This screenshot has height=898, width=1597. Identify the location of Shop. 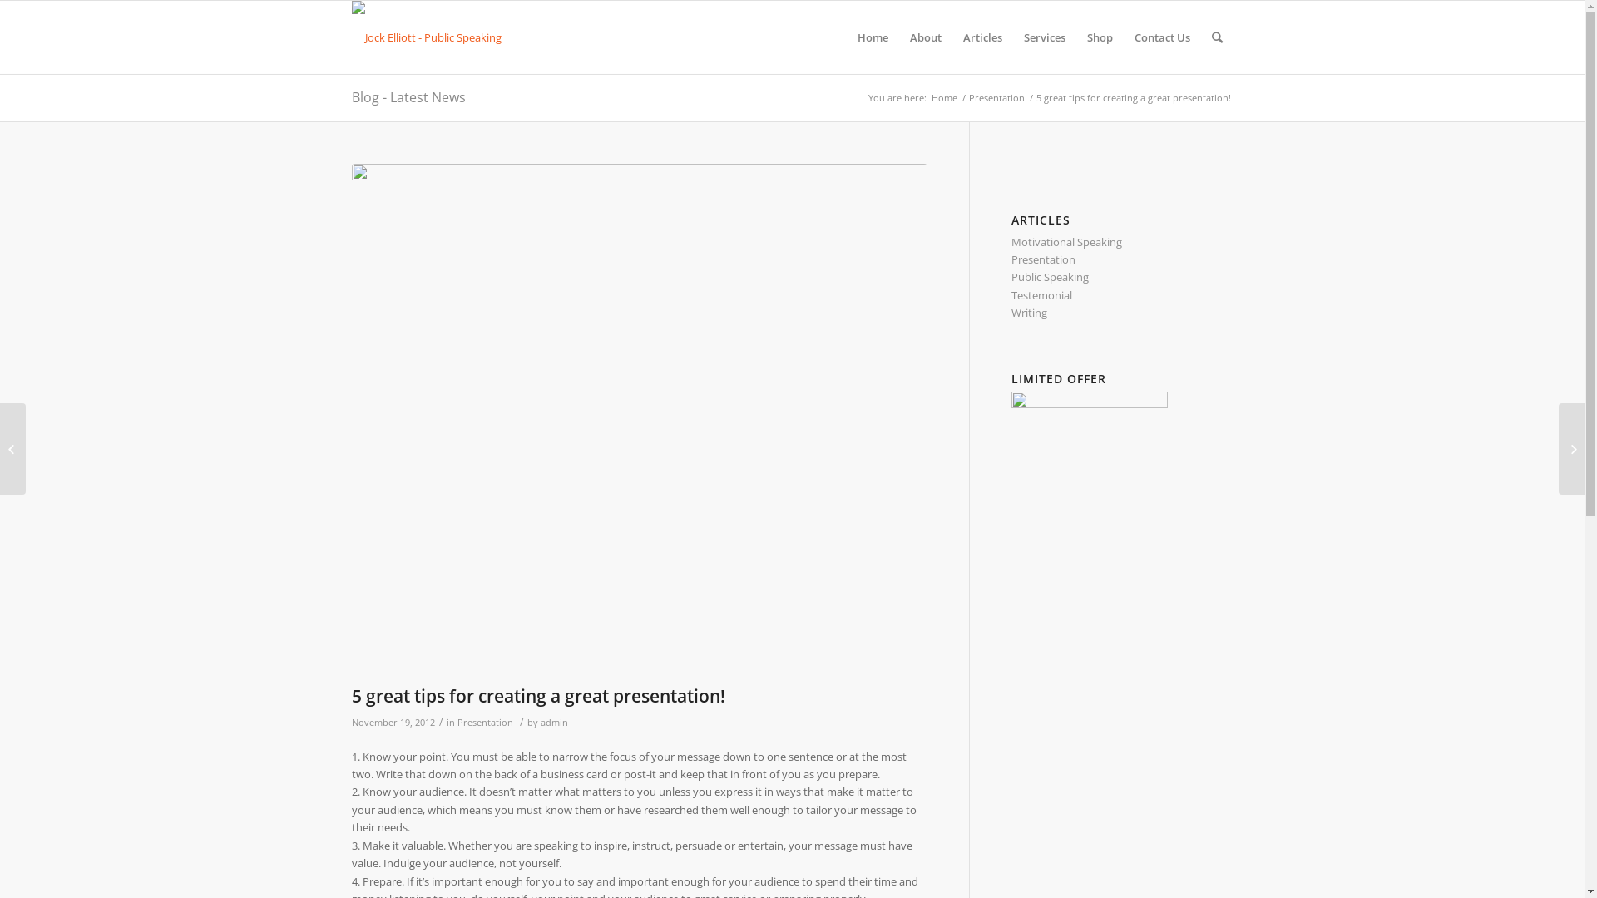
(1100, 37).